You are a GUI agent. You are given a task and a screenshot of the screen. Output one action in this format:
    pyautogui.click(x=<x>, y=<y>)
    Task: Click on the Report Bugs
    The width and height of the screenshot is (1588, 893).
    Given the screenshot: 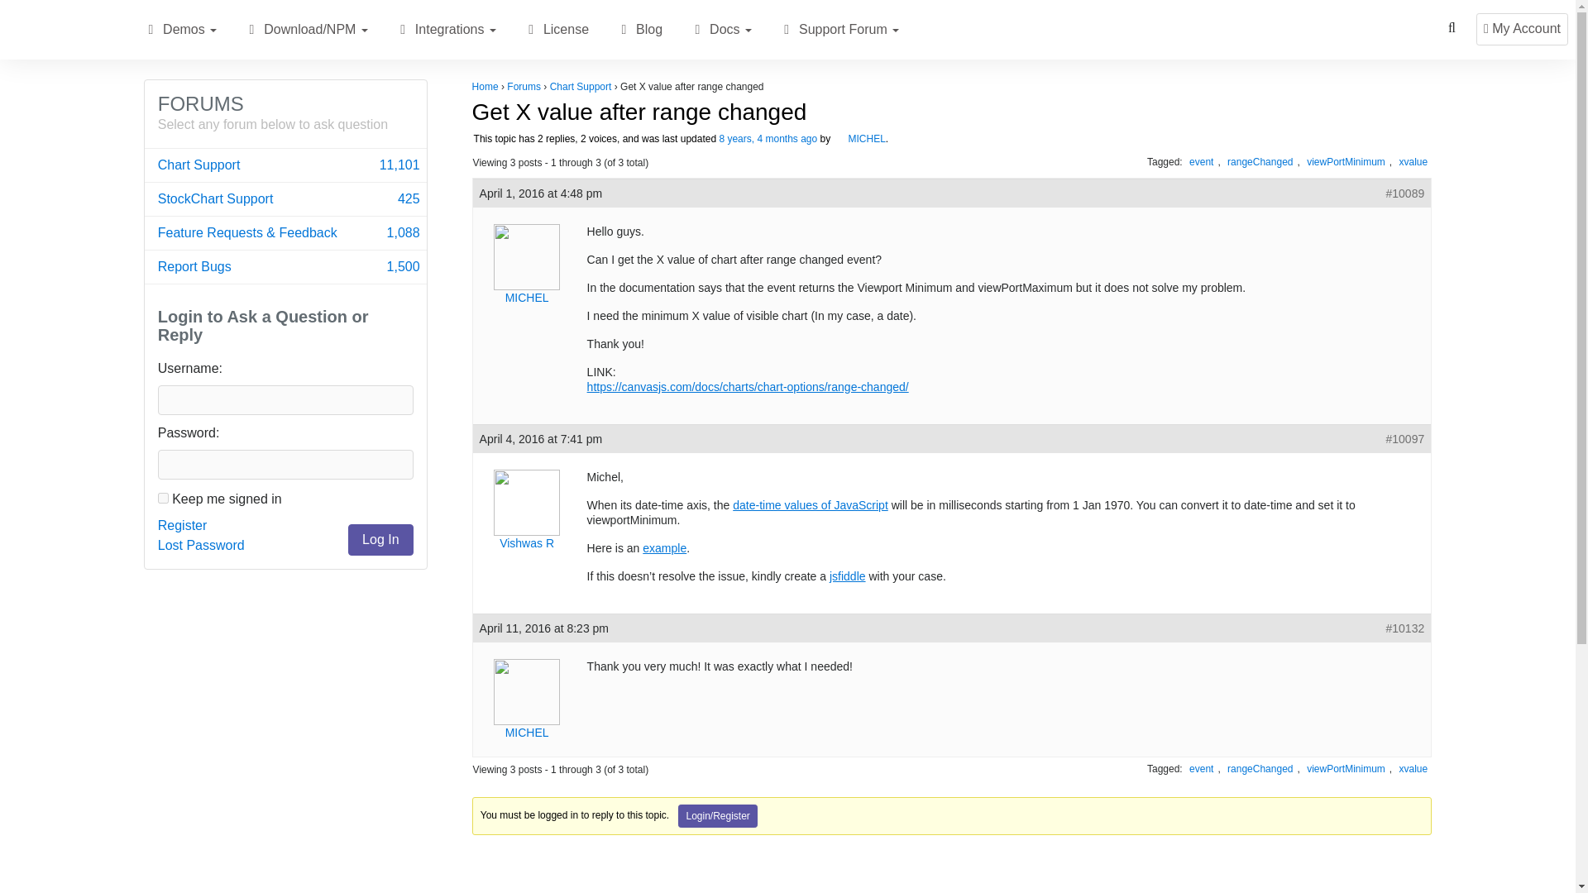 What is the action you would take?
    pyautogui.click(x=285, y=267)
    